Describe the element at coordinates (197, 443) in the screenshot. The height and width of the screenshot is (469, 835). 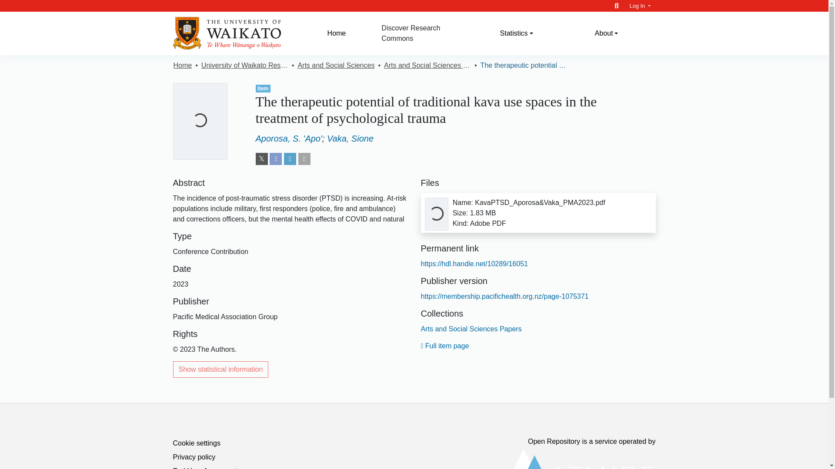
I see `Cookie settings` at that location.